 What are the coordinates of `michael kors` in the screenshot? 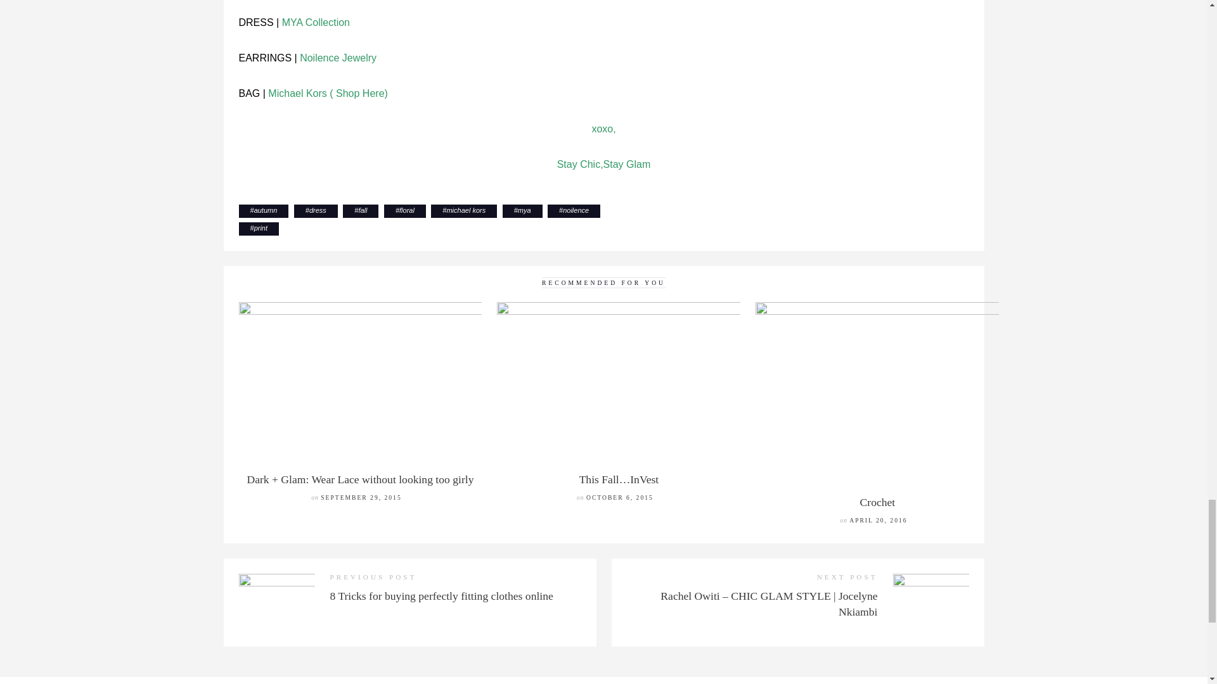 It's located at (466, 210).